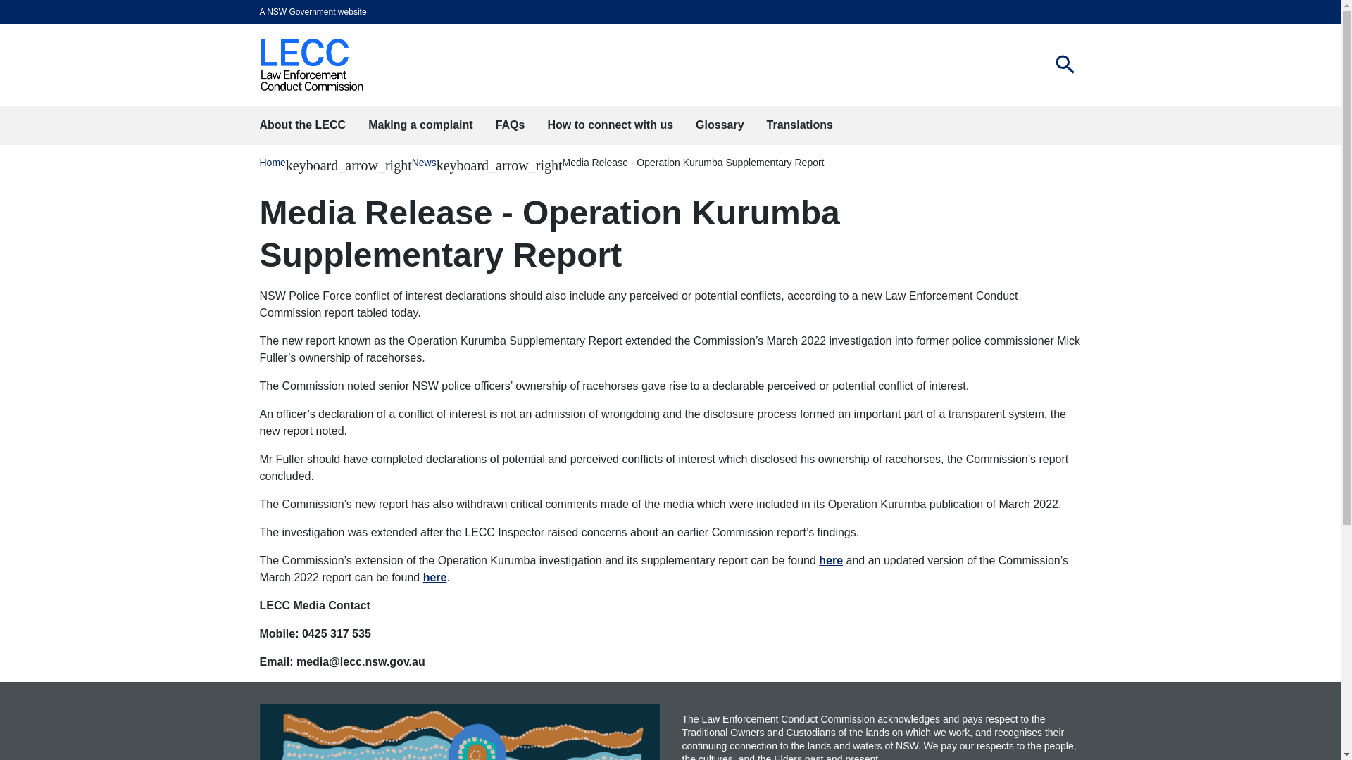 The height and width of the screenshot is (760, 1352). What do you see at coordinates (1065, 65) in the screenshot?
I see `Home` at bounding box center [1065, 65].